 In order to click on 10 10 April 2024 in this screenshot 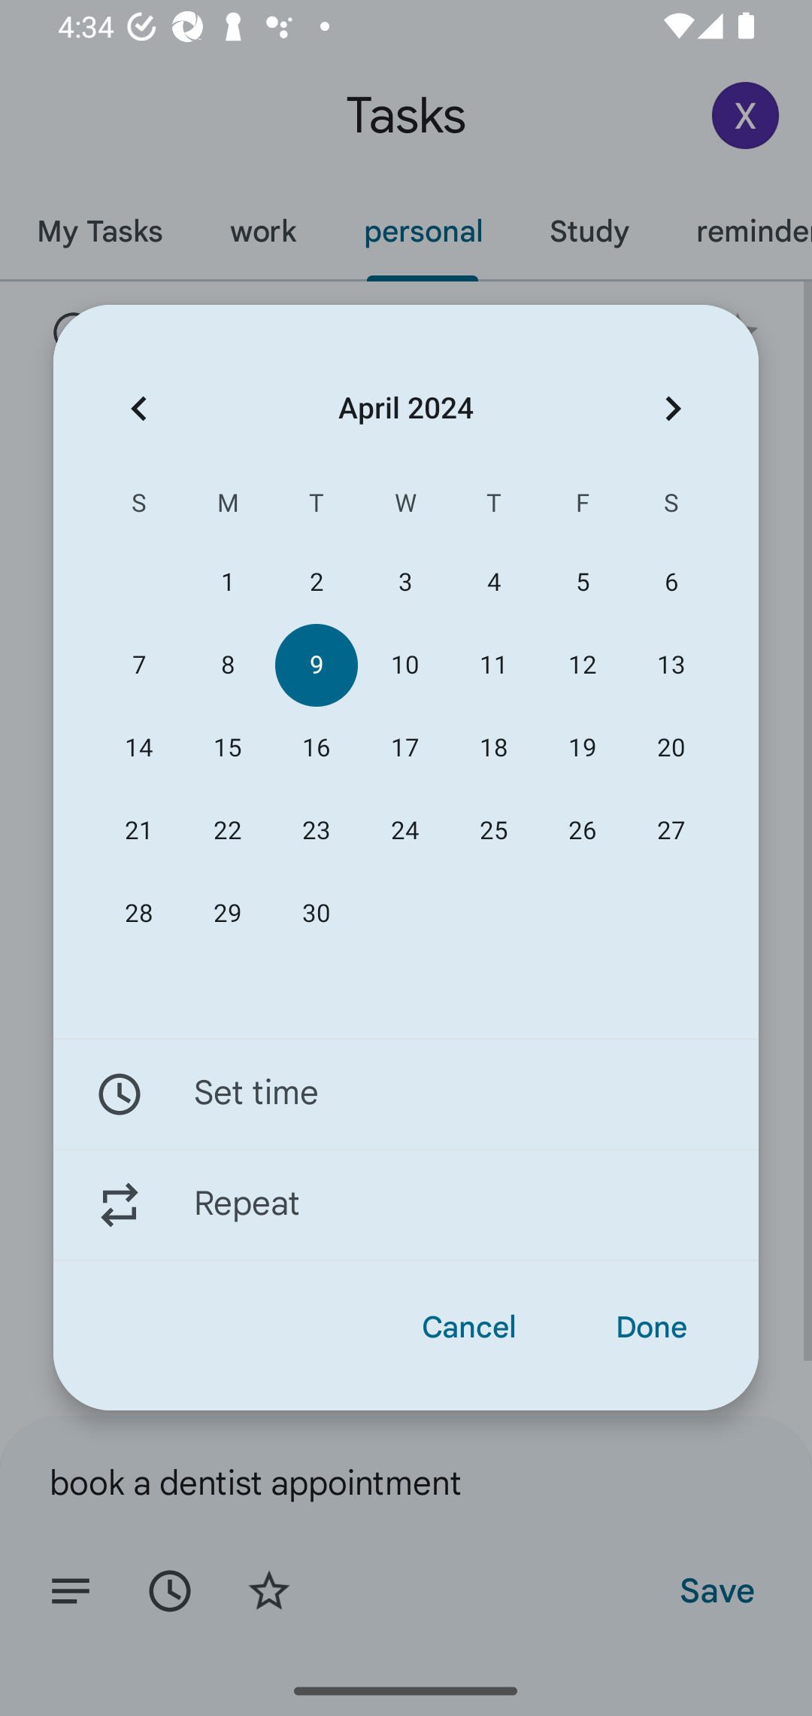, I will do `click(404, 665)`.